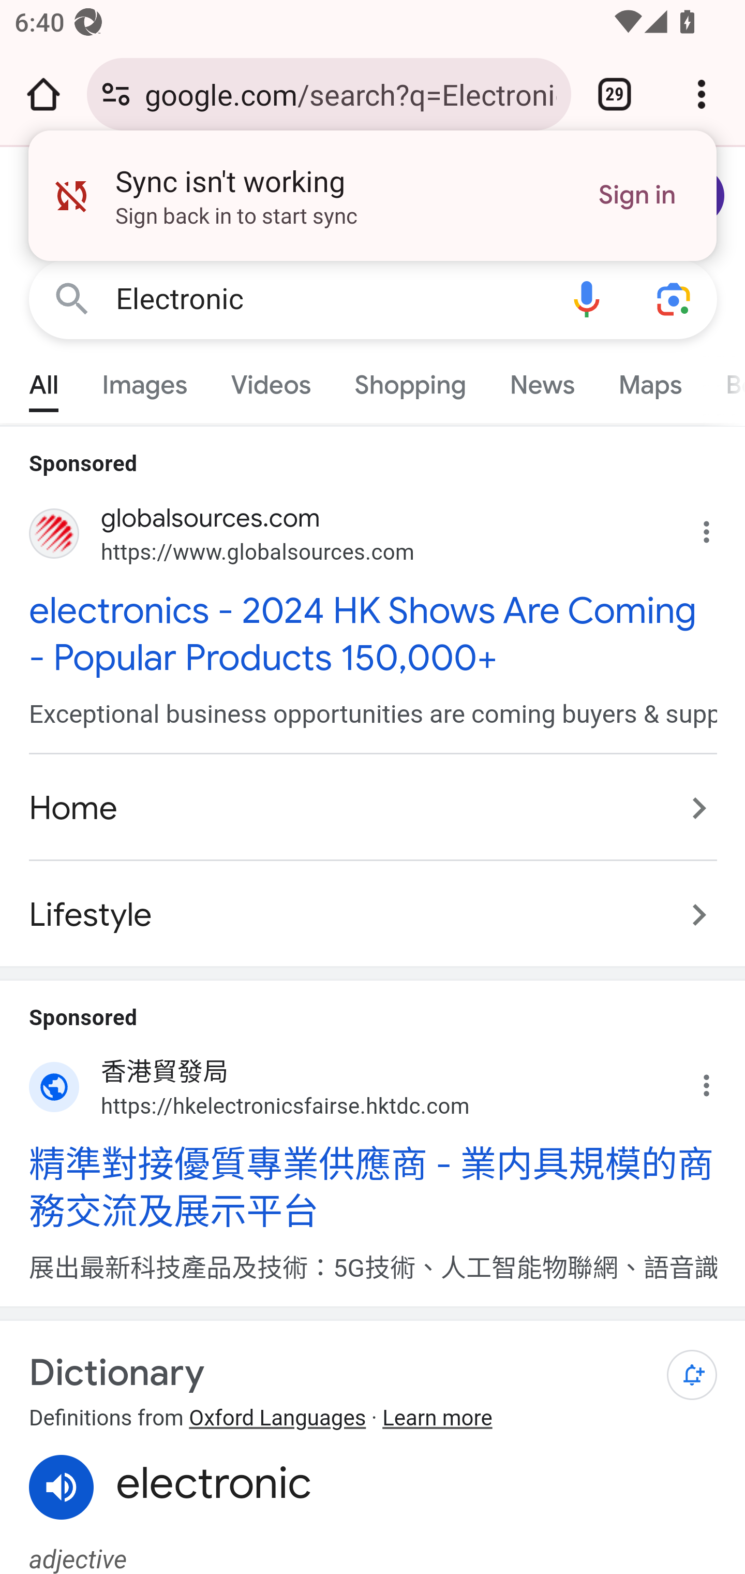 The width and height of the screenshot is (745, 1574). What do you see at coordinates (410, 380) in the screenshot?
I see `Shopping` at bounding box center [410, 380].